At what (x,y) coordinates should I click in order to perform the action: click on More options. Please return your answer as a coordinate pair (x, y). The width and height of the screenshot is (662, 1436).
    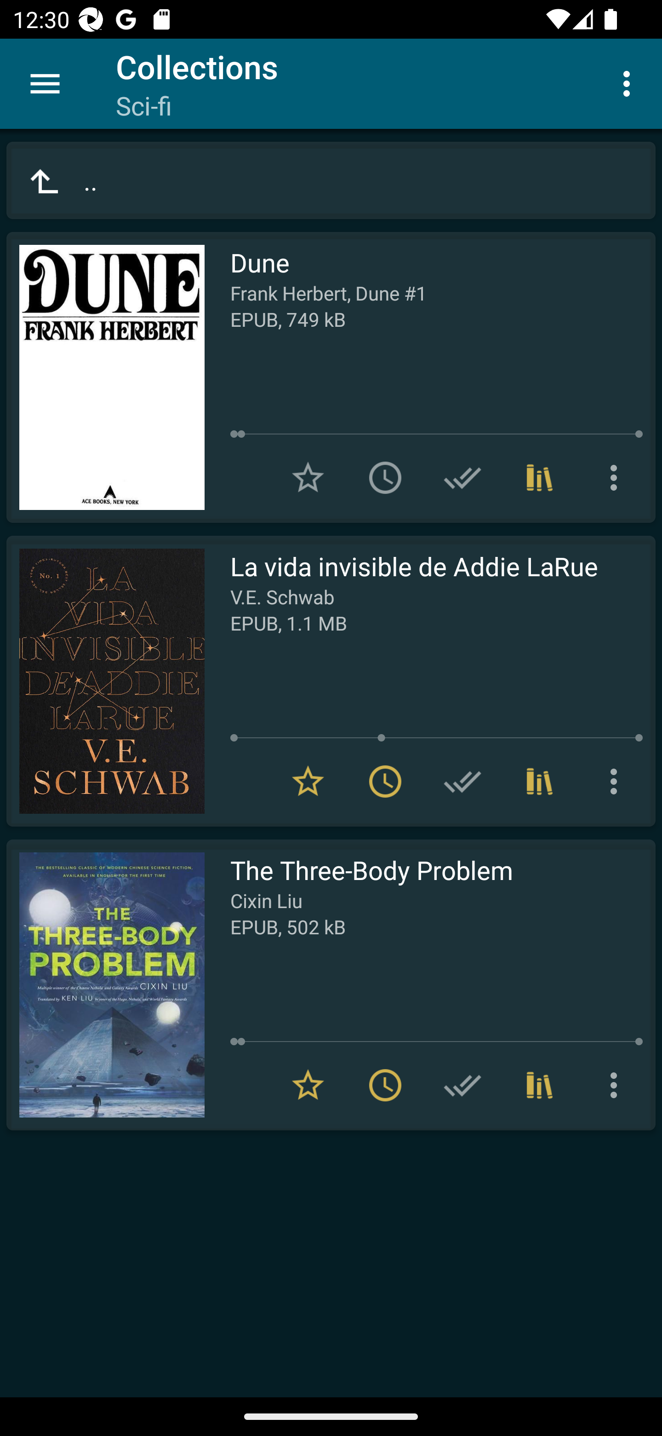
    Looking at the image, I should click on (617, 478).